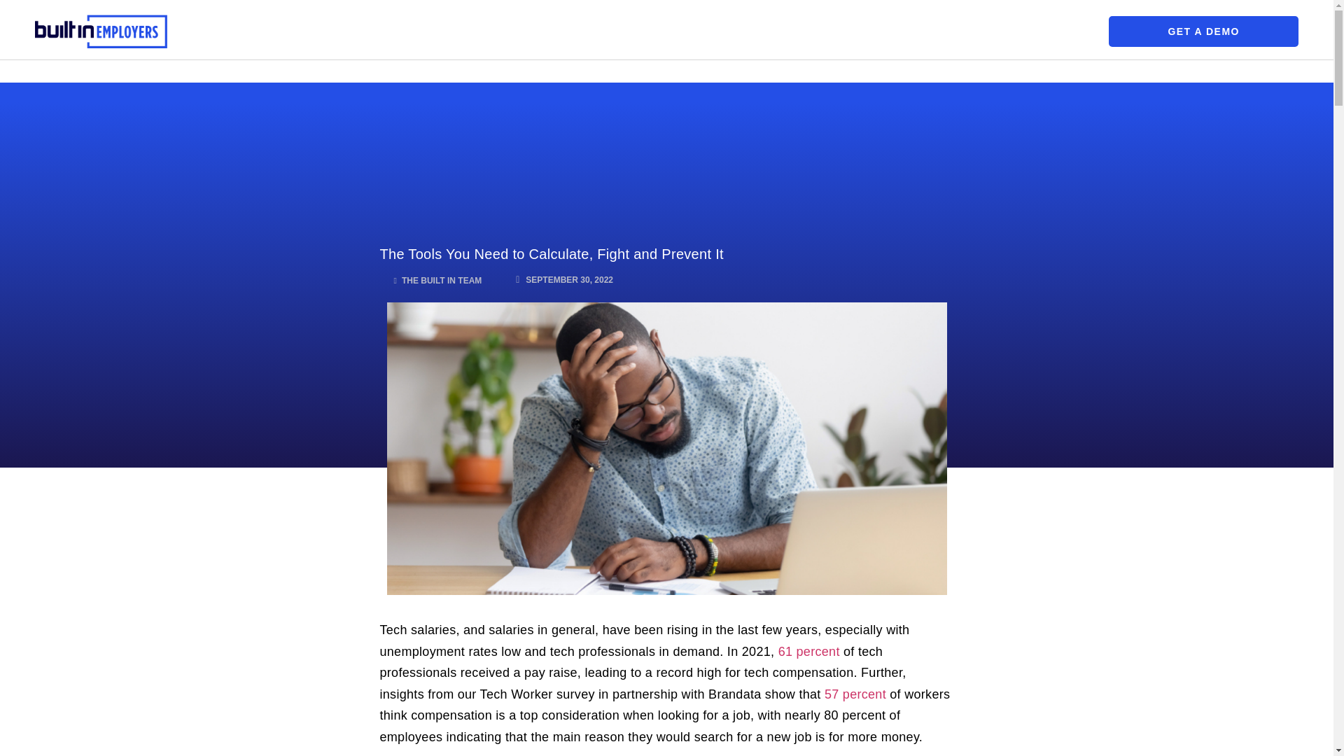 This screenshot has height=756, width=1344. I want to click on GET A DEMO, so click(1203, 31).